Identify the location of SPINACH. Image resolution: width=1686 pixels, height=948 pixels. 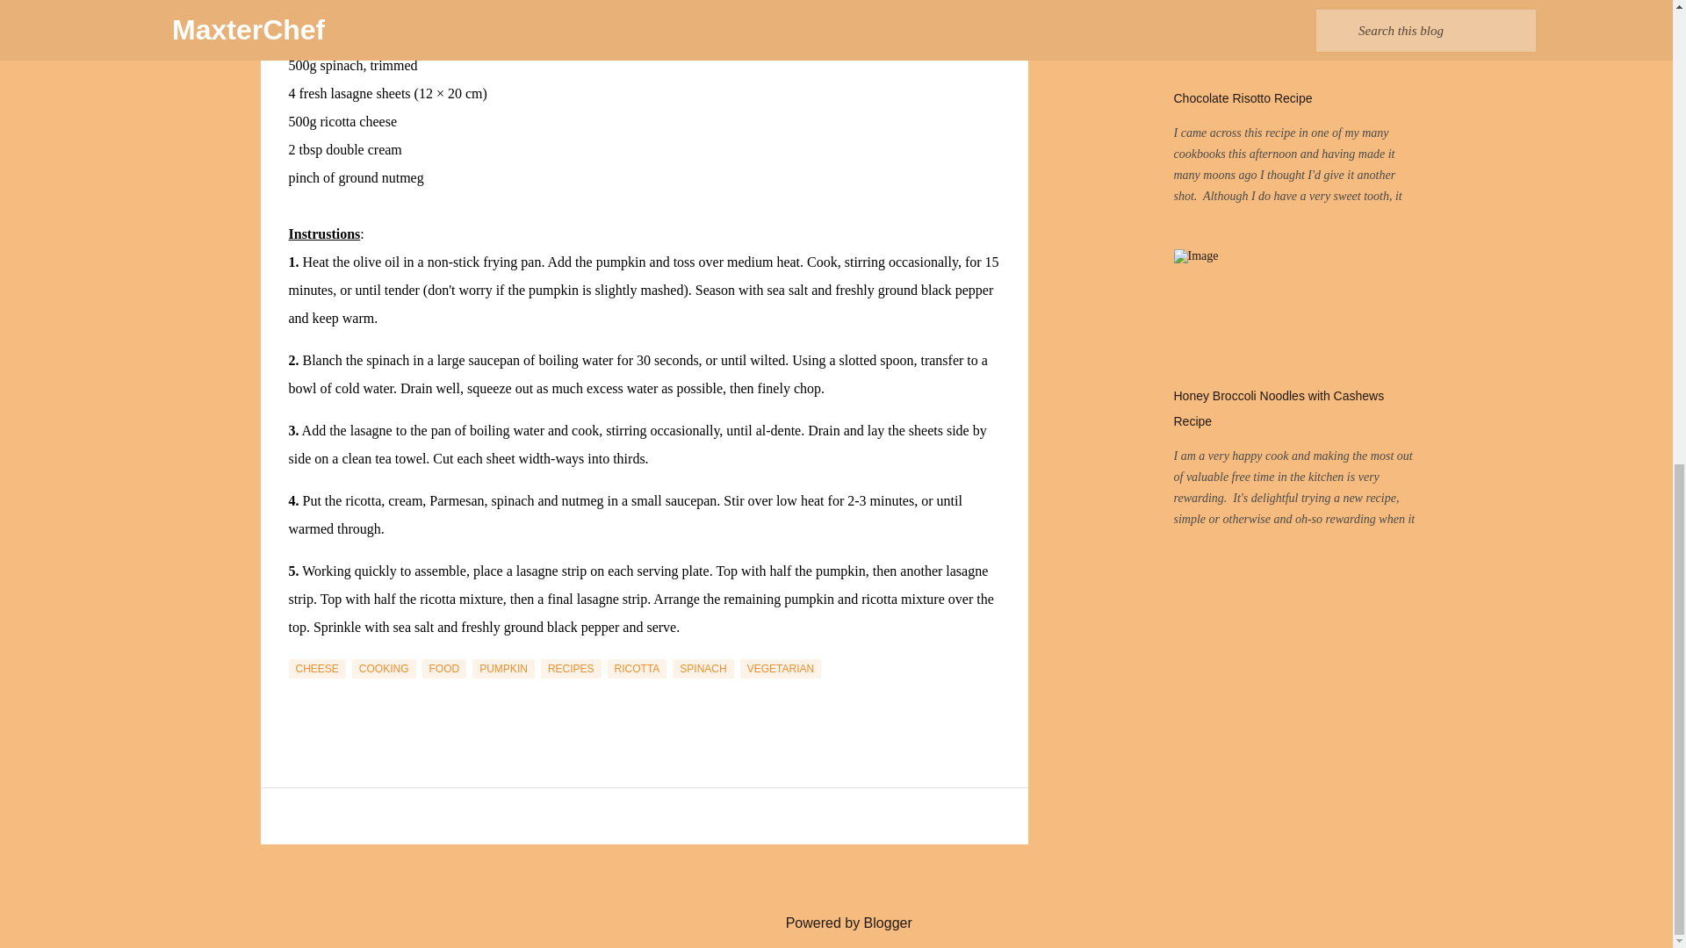
(702, 669).